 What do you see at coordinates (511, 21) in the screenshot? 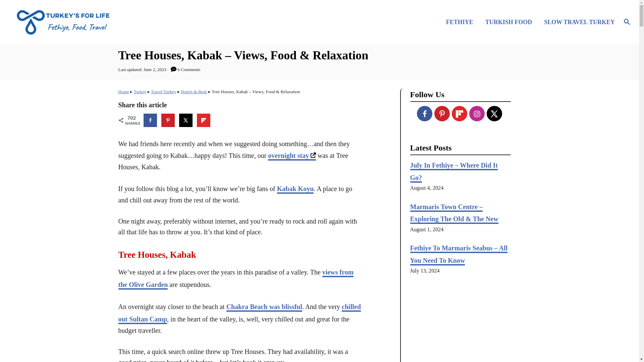
I see `TURKISH FOOD` at bounding box center [511, 21].